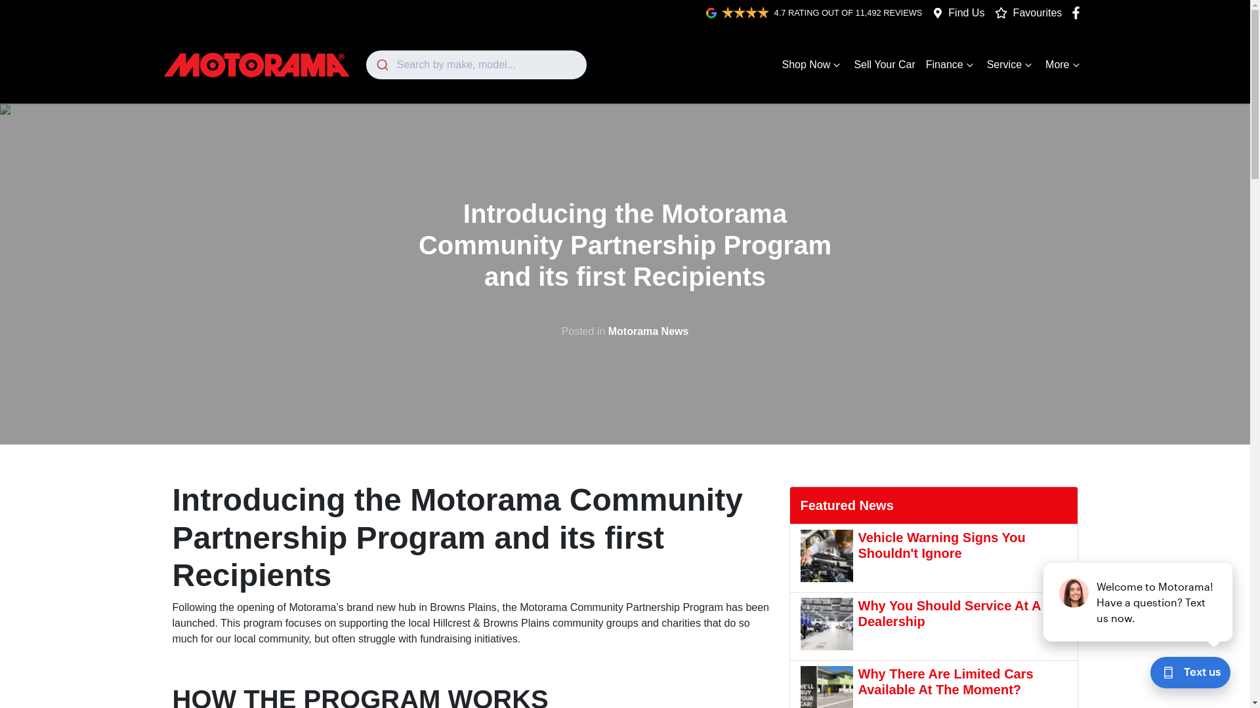  I want to click on Favourites, so click(1032, 13).